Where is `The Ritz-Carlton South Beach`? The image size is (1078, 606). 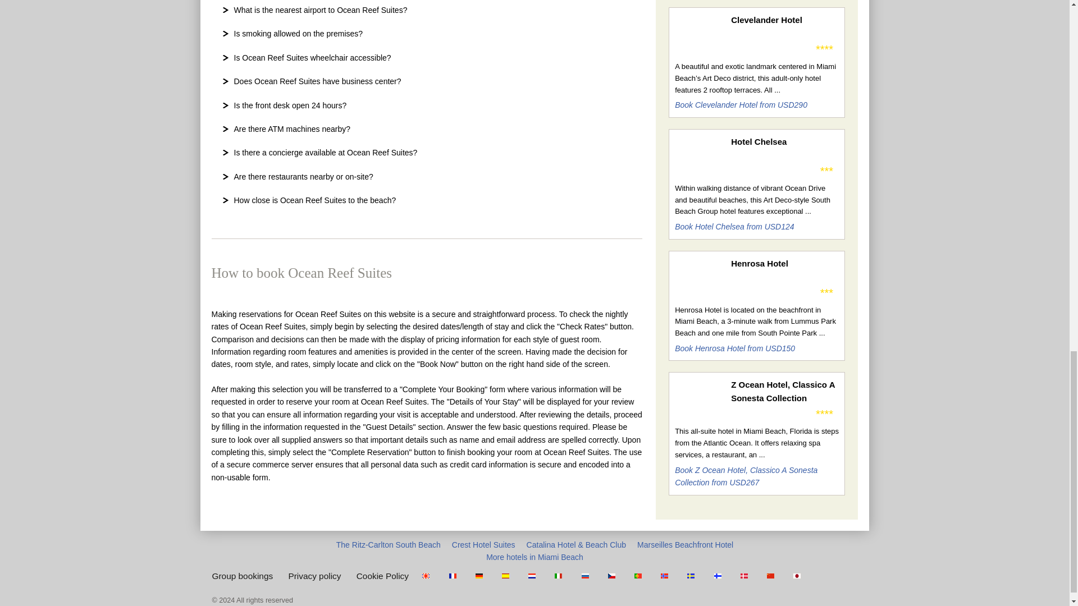 The Ritz-Carlton South Beach is located at coordinates (389, 544).